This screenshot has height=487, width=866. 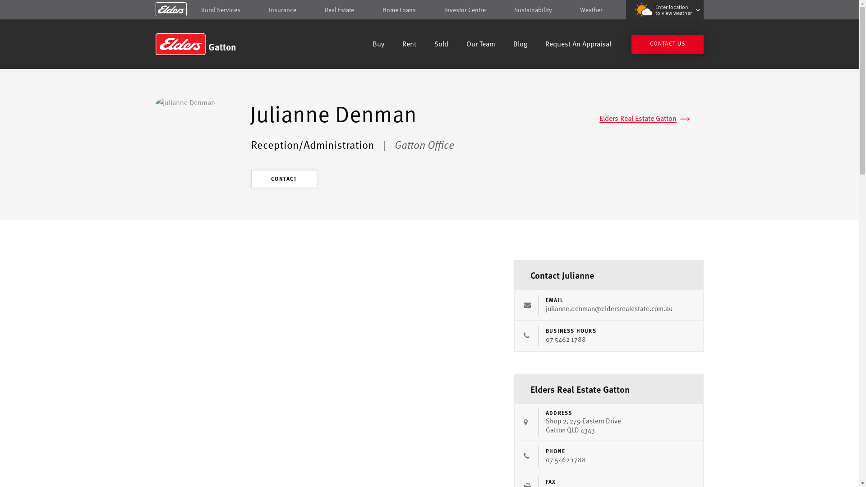 What do you see at coordinates (578, 45) in the screenshot?
I see `Request An Appraisal` at bounding box center [578, 45].